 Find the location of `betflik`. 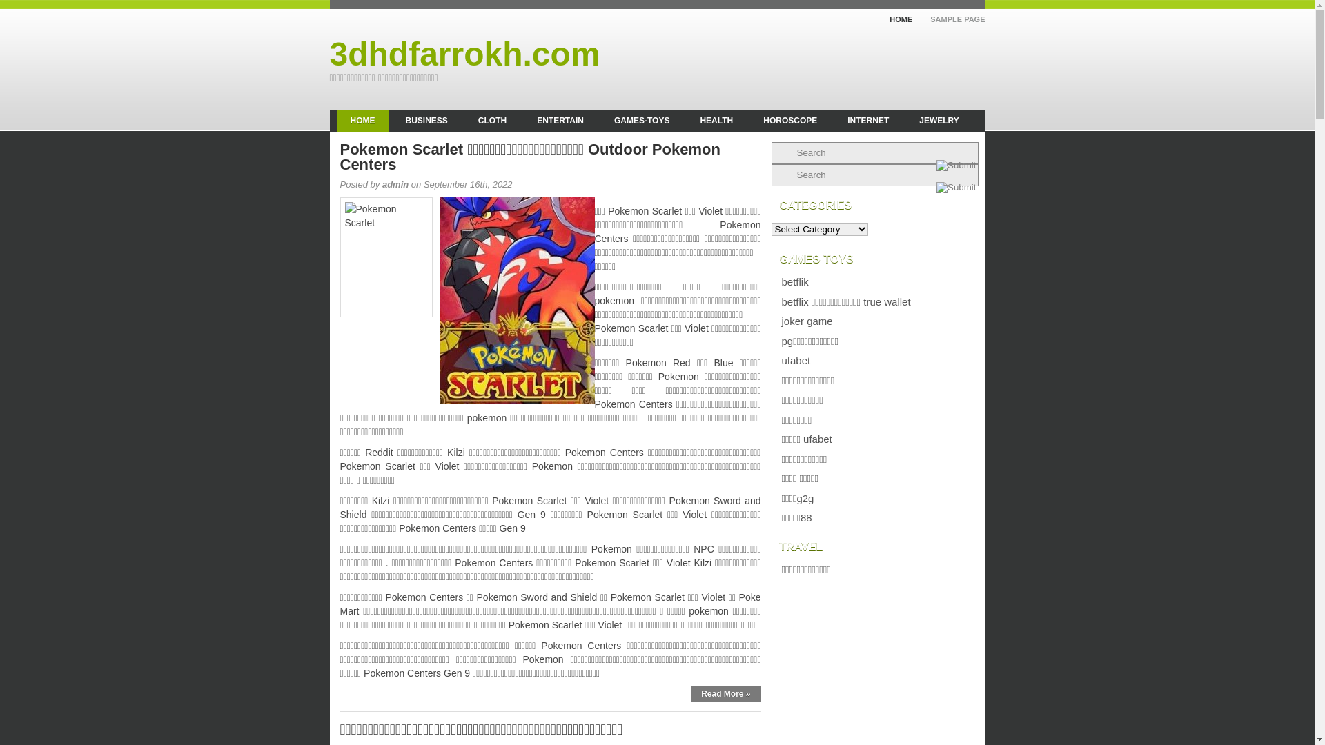

betflik is located at coordinates (795, 281).